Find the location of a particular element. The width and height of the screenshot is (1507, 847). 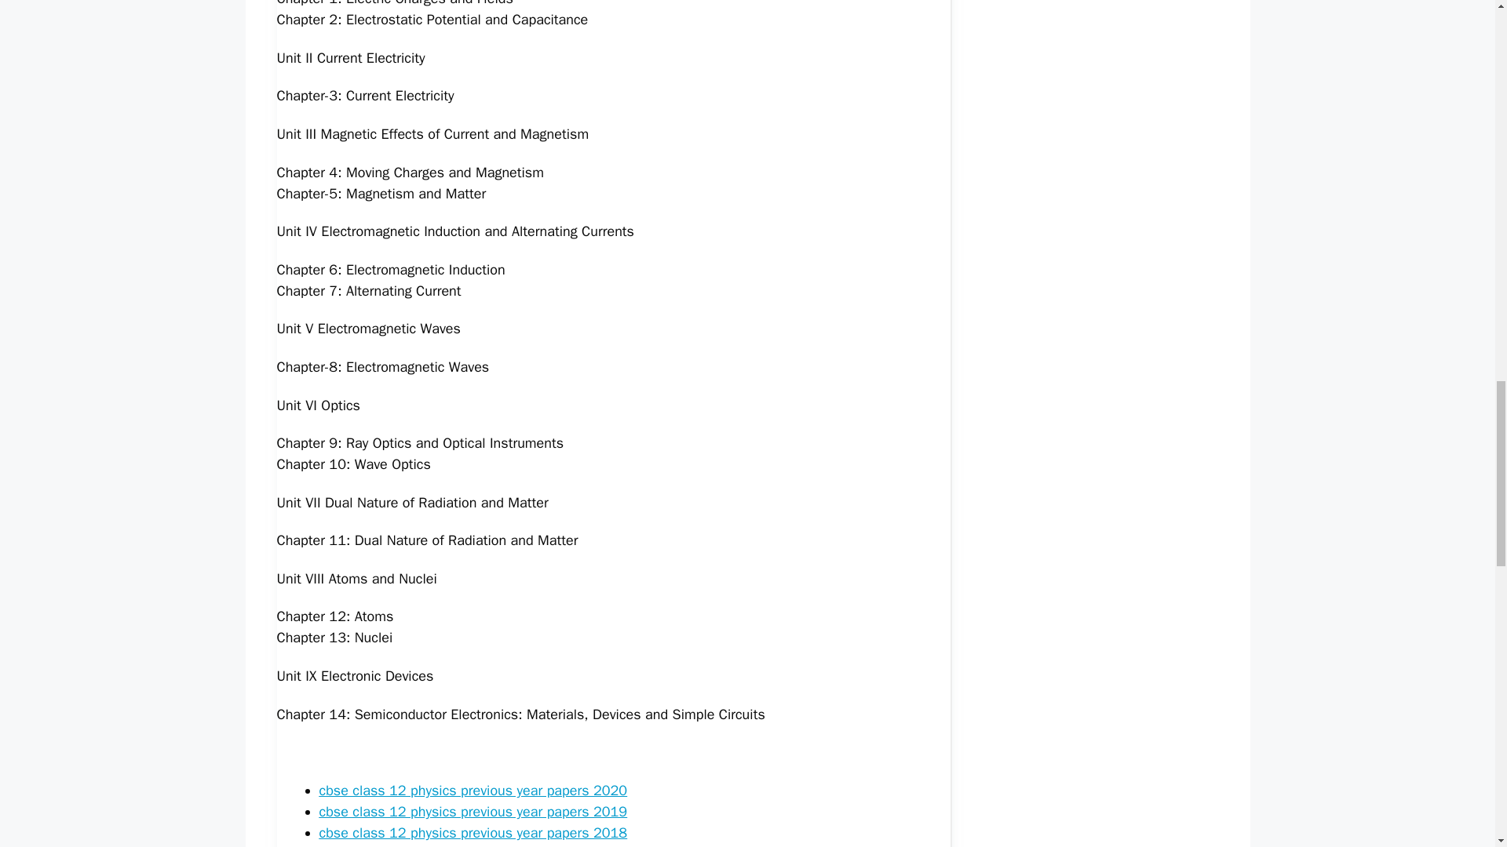

cbse class 12 physics previous year papers 2018 is located at coordinates (473, 833).